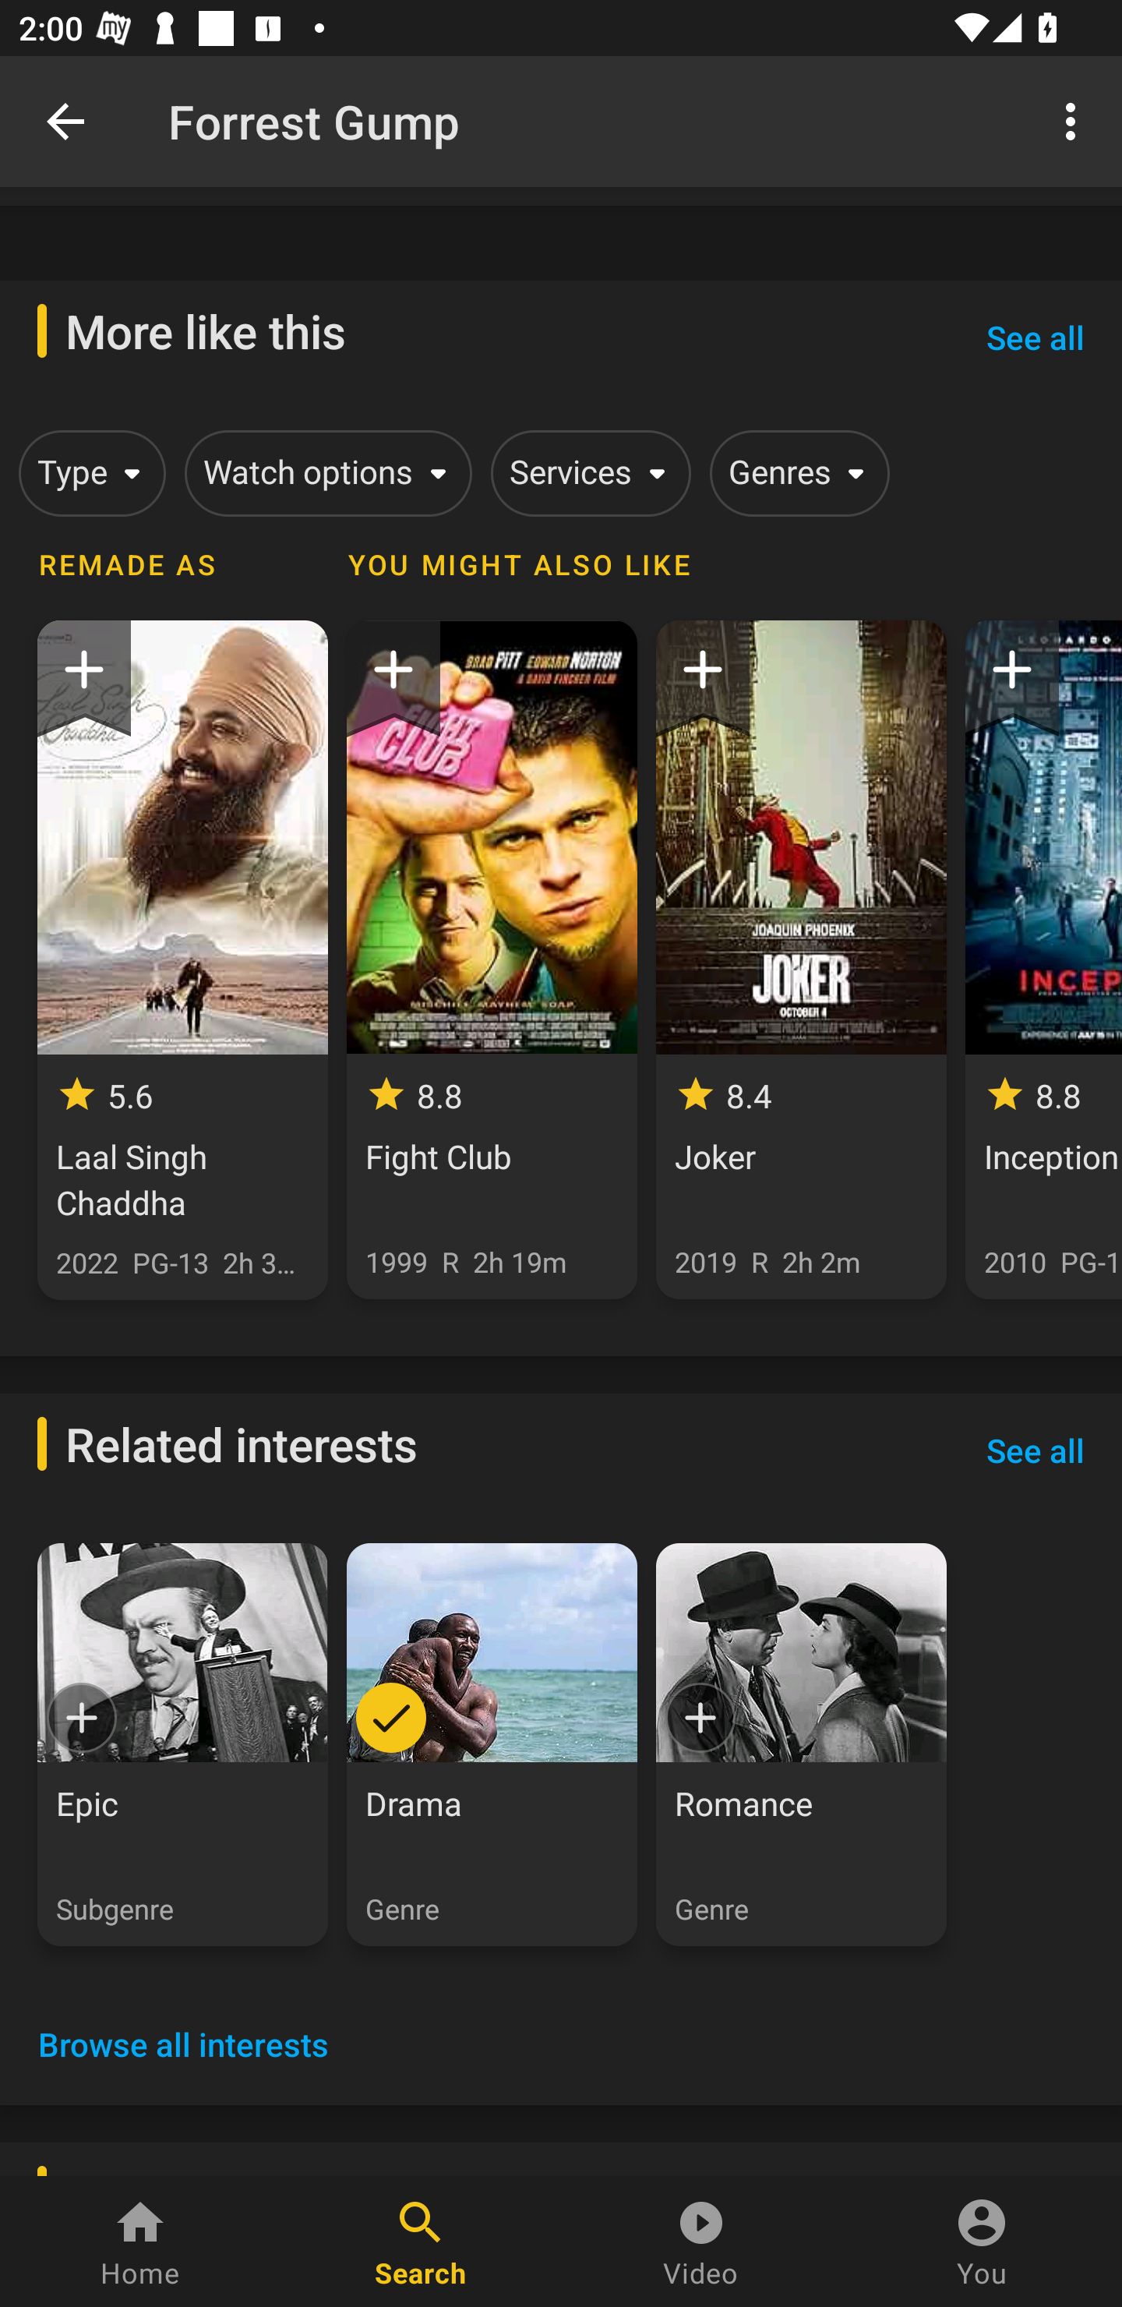 The height and width of the screenshot is (2307, 1122). Describe the element at coordinates (323, 472) in the screenshot. I see `Watch options` at that location.